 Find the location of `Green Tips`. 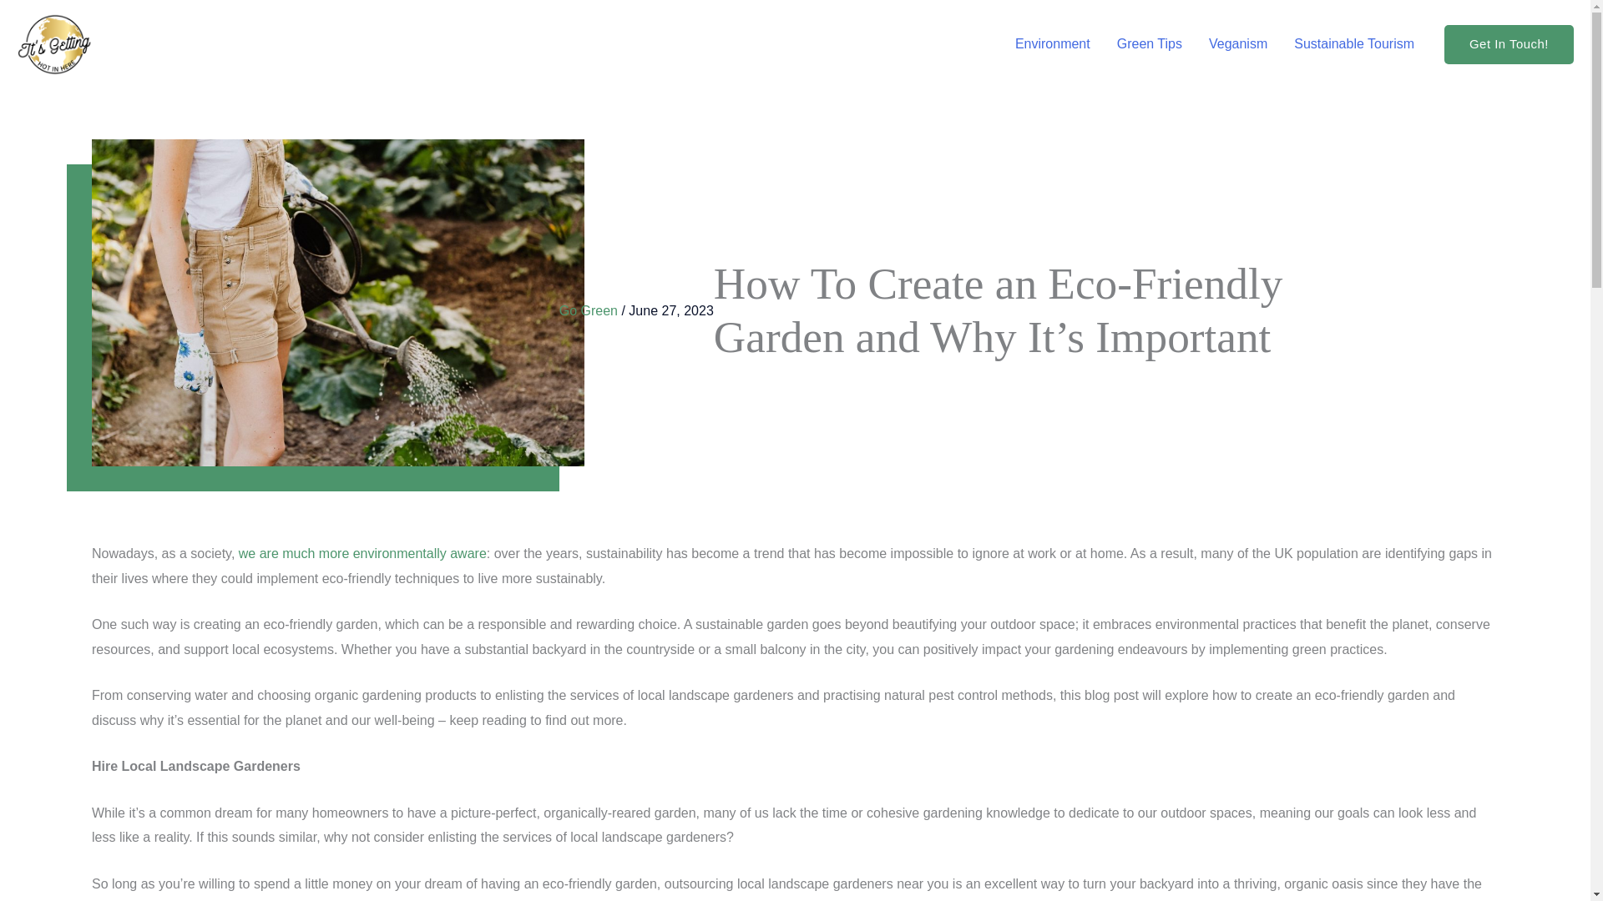

Green Tips is located at coordinates (1150, 43).